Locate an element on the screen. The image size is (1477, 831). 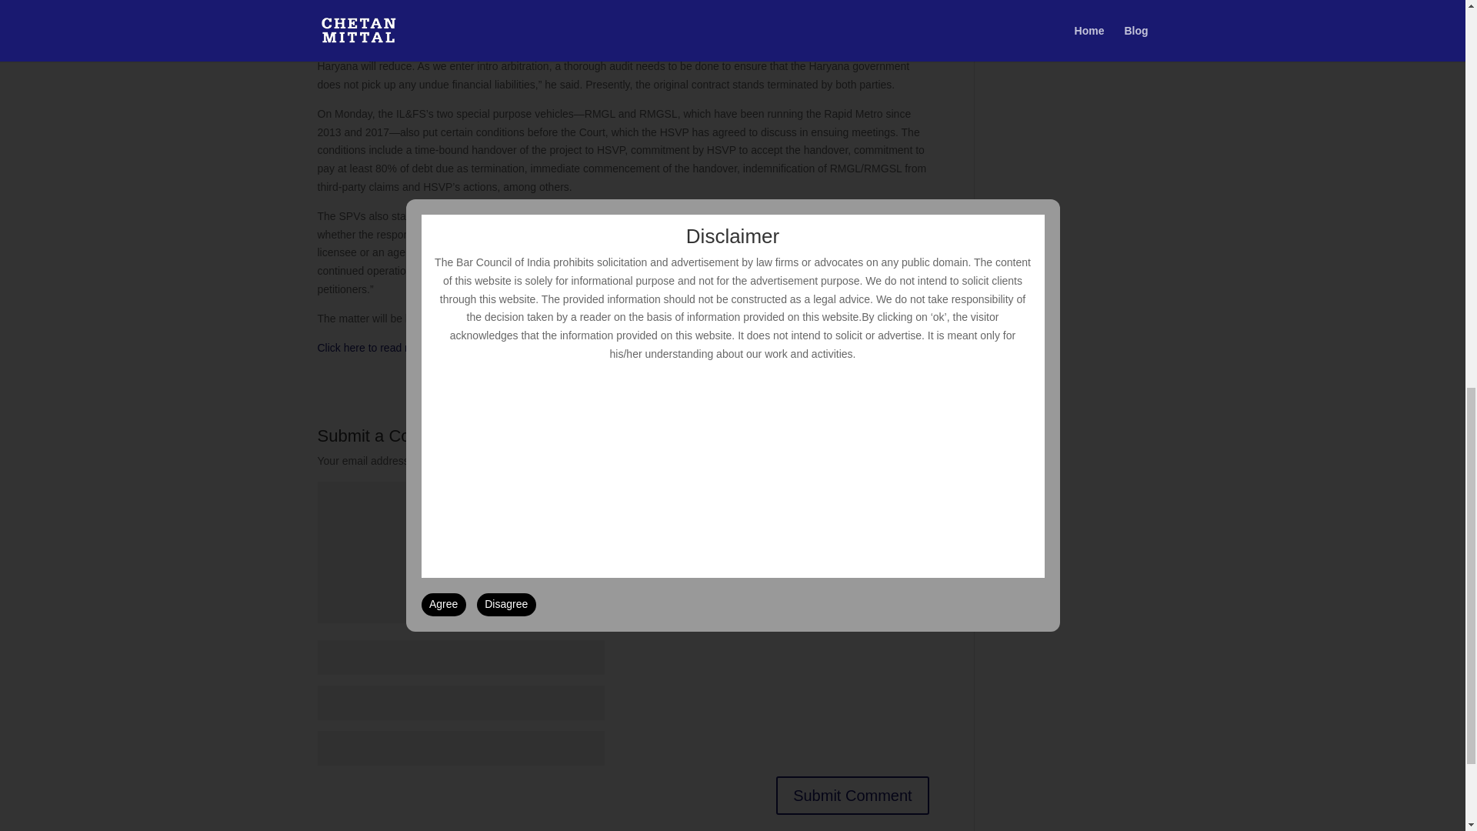
Submit Comment is located at coordinates (852, 796).